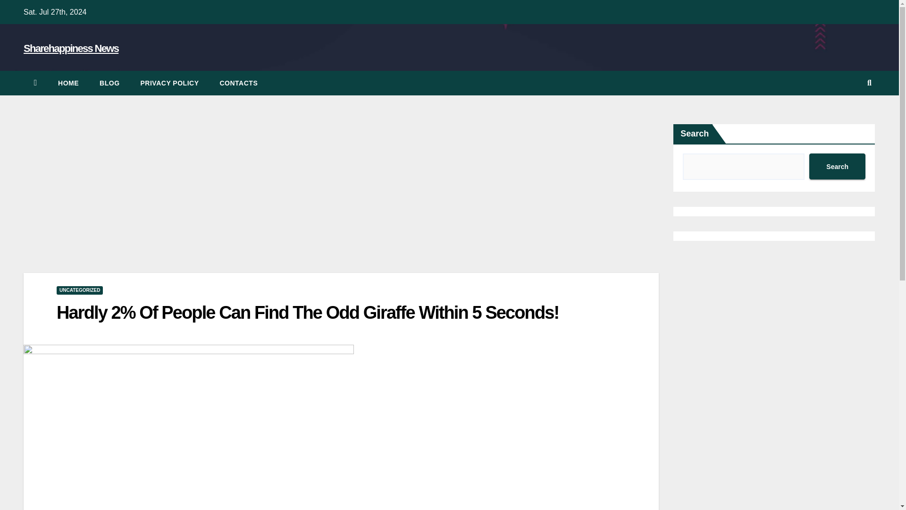 The image size is (906, 510). I want to click on HOME, so click(68, 83).